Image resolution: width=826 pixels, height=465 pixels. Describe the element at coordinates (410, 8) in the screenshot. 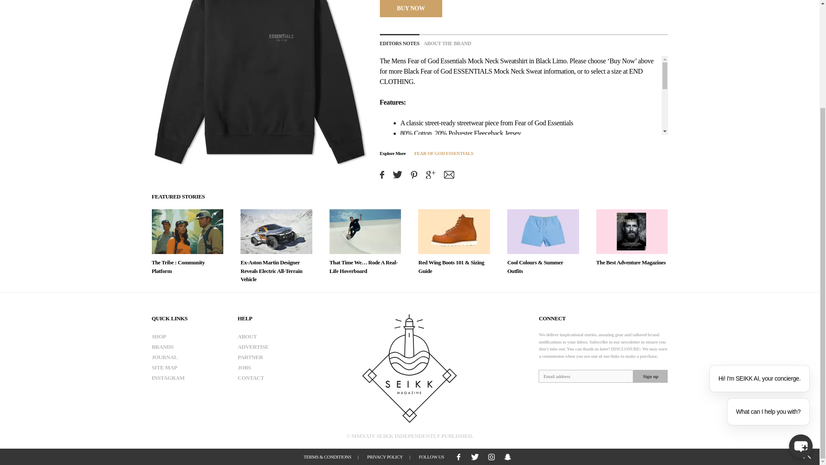

I see `BUY NOW` at that location.